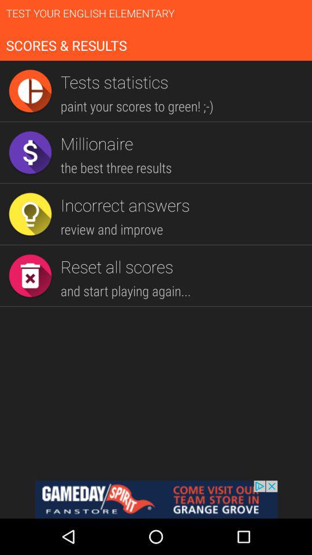  What do you see at coordinates (156, 499) in the screenshot?
I see `goes to advertiser 's website` at bounding box center [156, 499].